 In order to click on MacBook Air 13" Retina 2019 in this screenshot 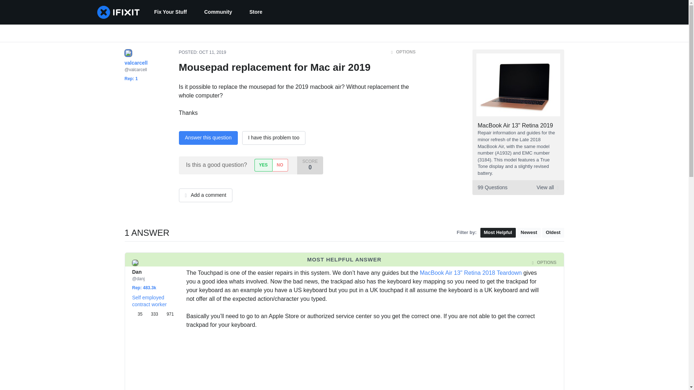, I will do `click(515, 126)`.